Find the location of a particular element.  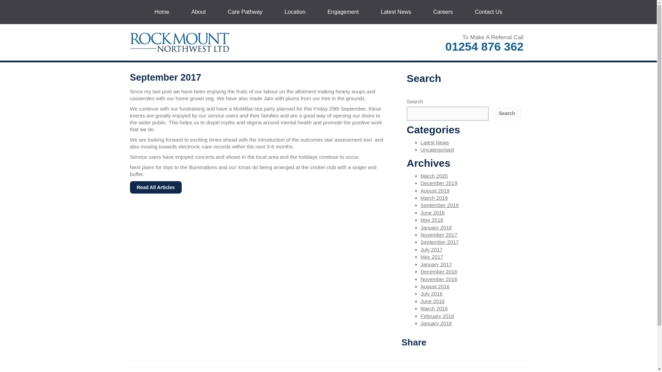

February 2016 is located at coordinates (437, 316).